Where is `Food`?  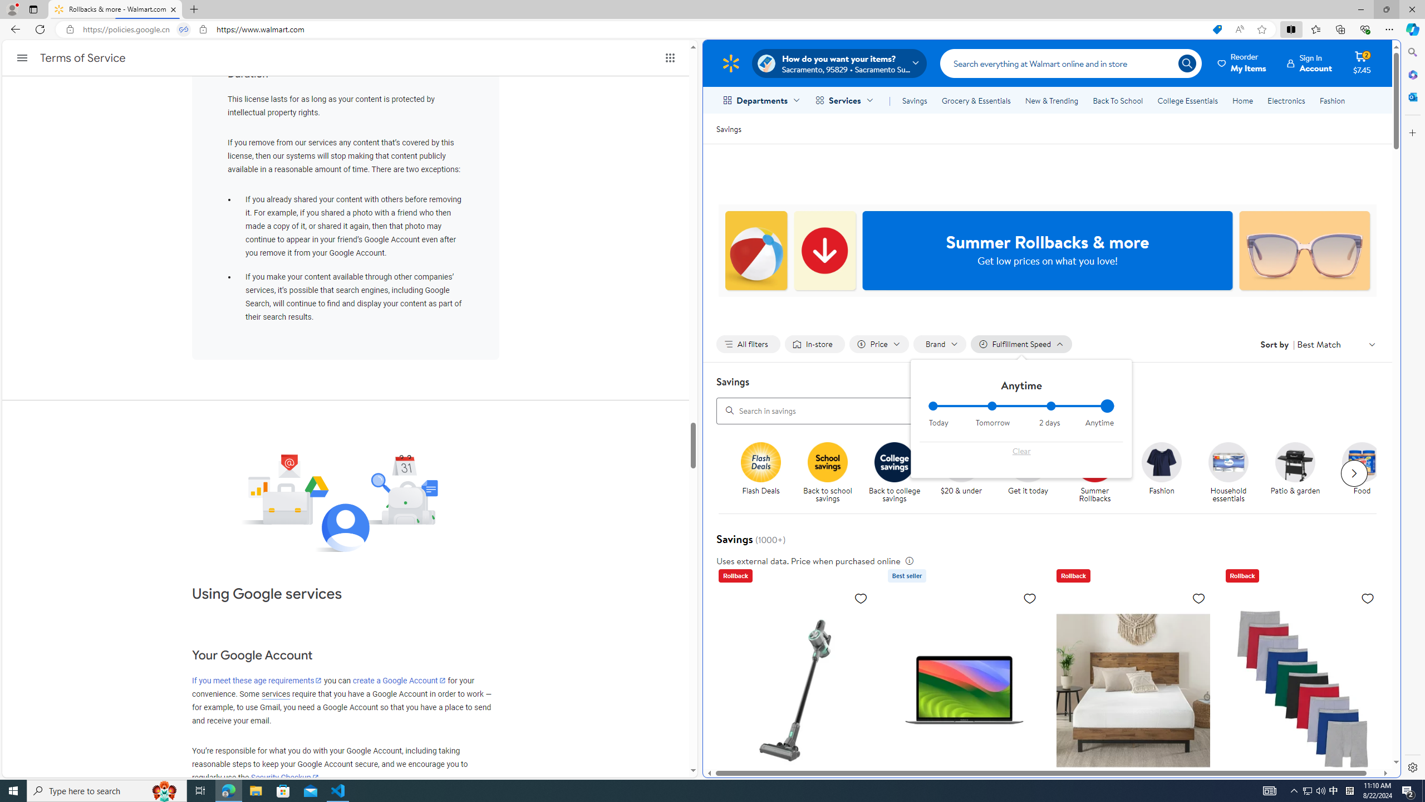 Food is located at coordinates (1362, 462).